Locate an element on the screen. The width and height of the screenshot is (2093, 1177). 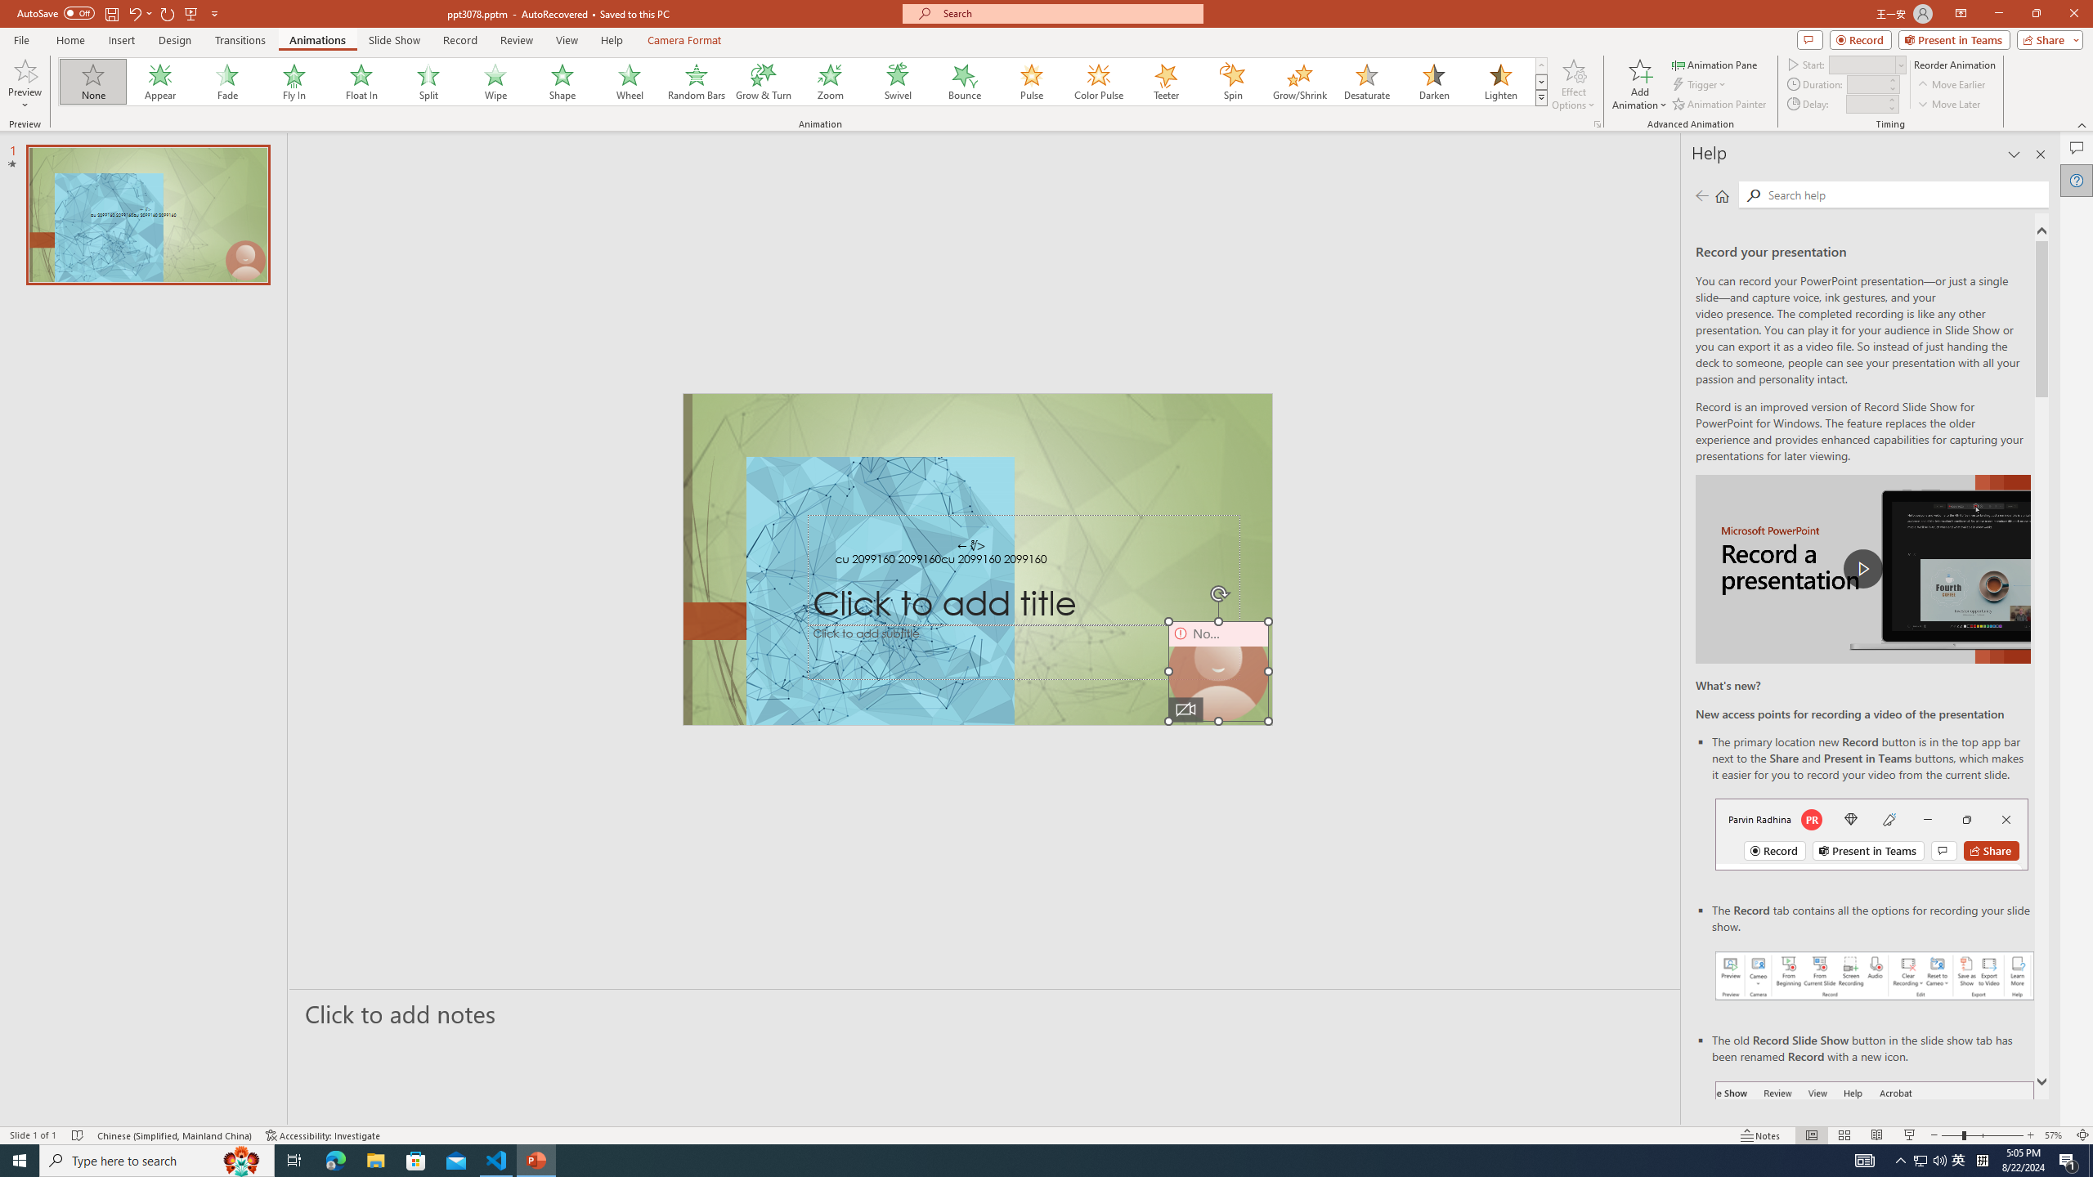
Grow & Turn is located at coordinates (764, 82).